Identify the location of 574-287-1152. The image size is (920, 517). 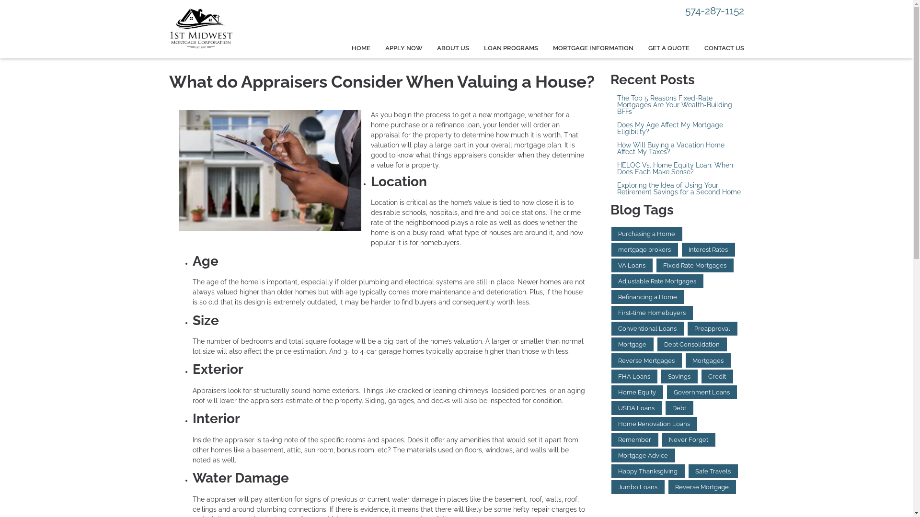
(715, 11).